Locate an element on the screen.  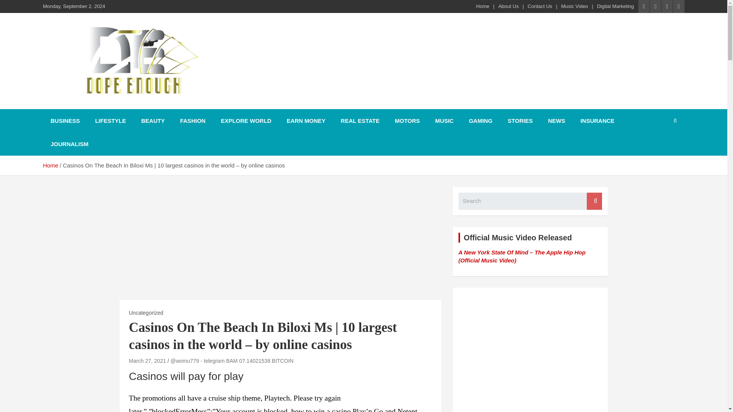
INSURANCE is located at coordinates (597, 121).